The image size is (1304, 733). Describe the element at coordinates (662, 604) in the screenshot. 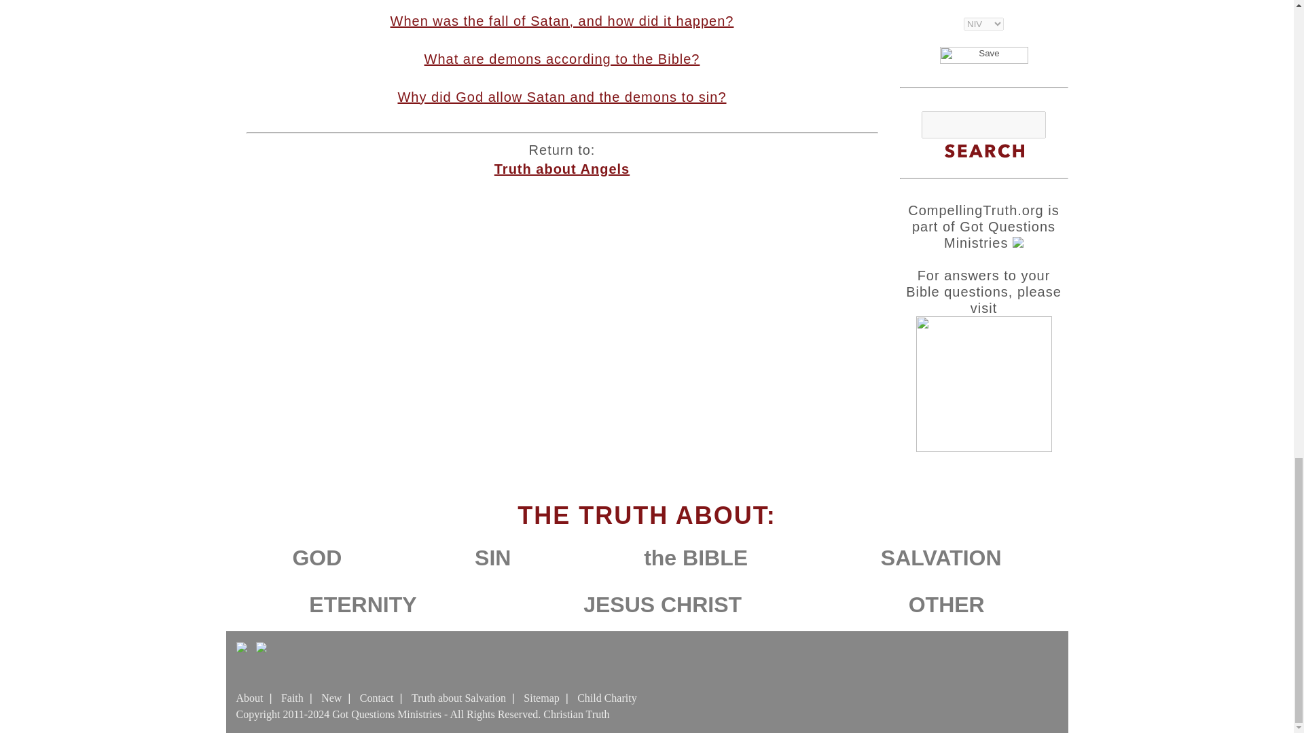

I see `JESUS CHRIST` at that location.